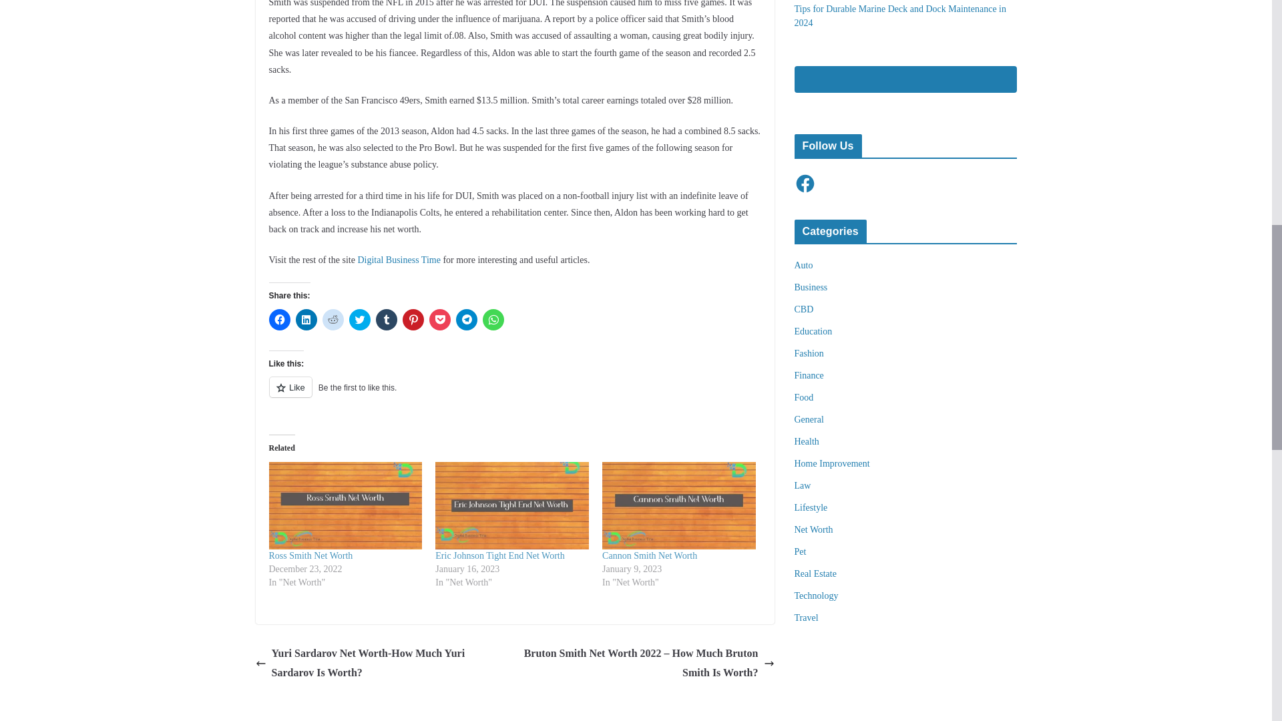  Describe the element at coordinates (278, 319) in the screenshot. I see `Click to share on Facebook` at that location.